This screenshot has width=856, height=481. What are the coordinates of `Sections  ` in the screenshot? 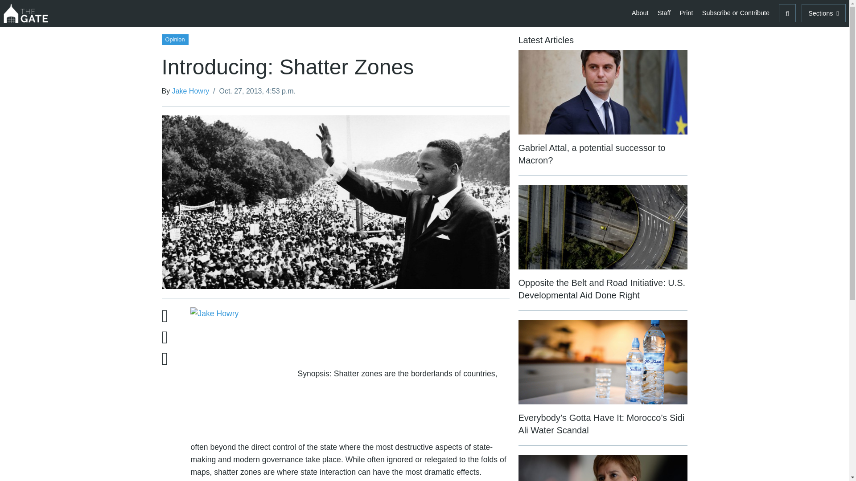 It's located at (823, 12).